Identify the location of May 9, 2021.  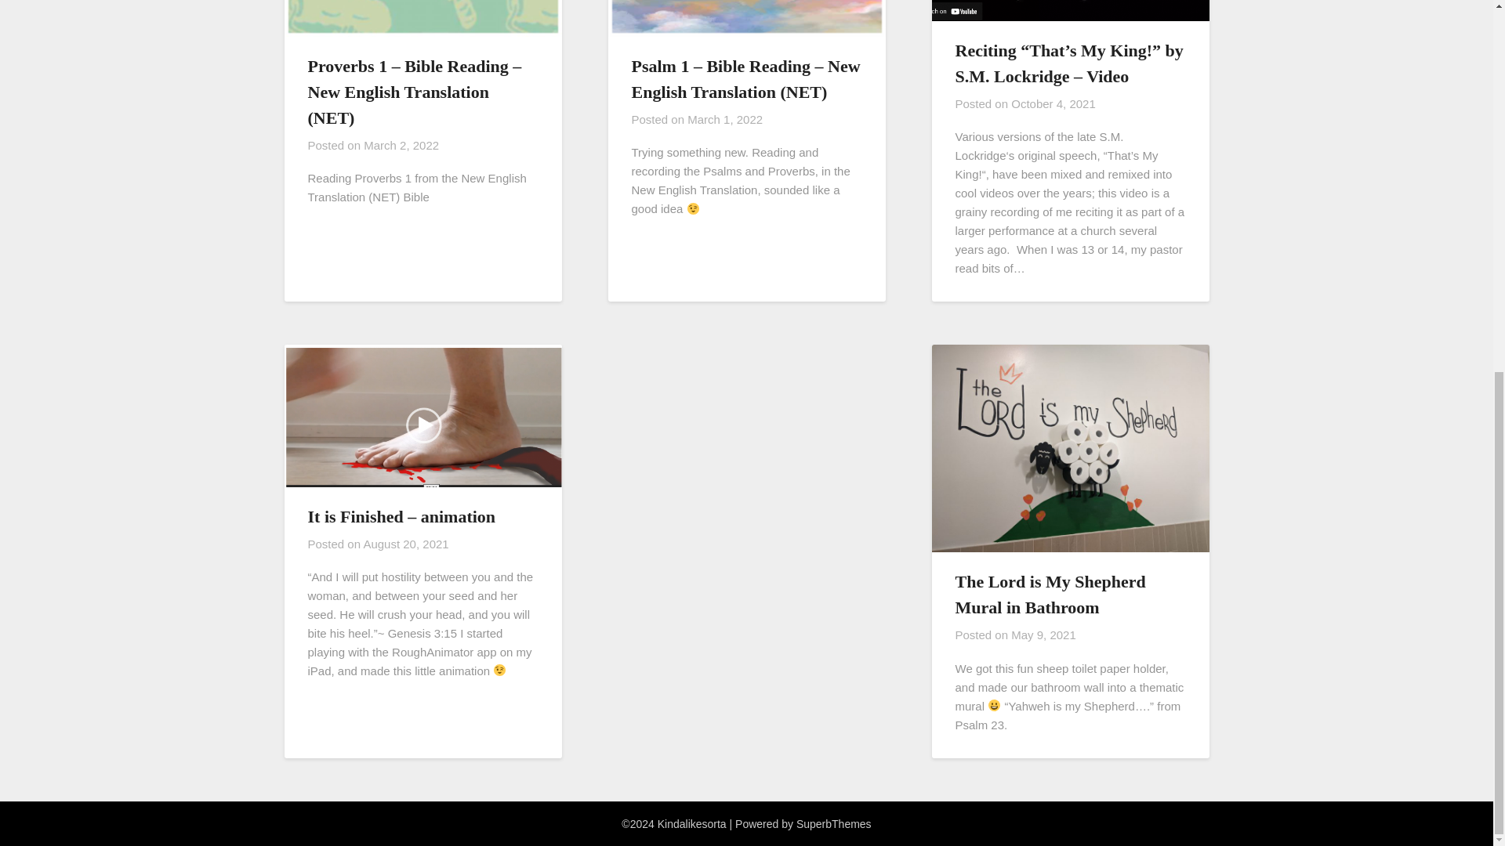
(1043, 634).